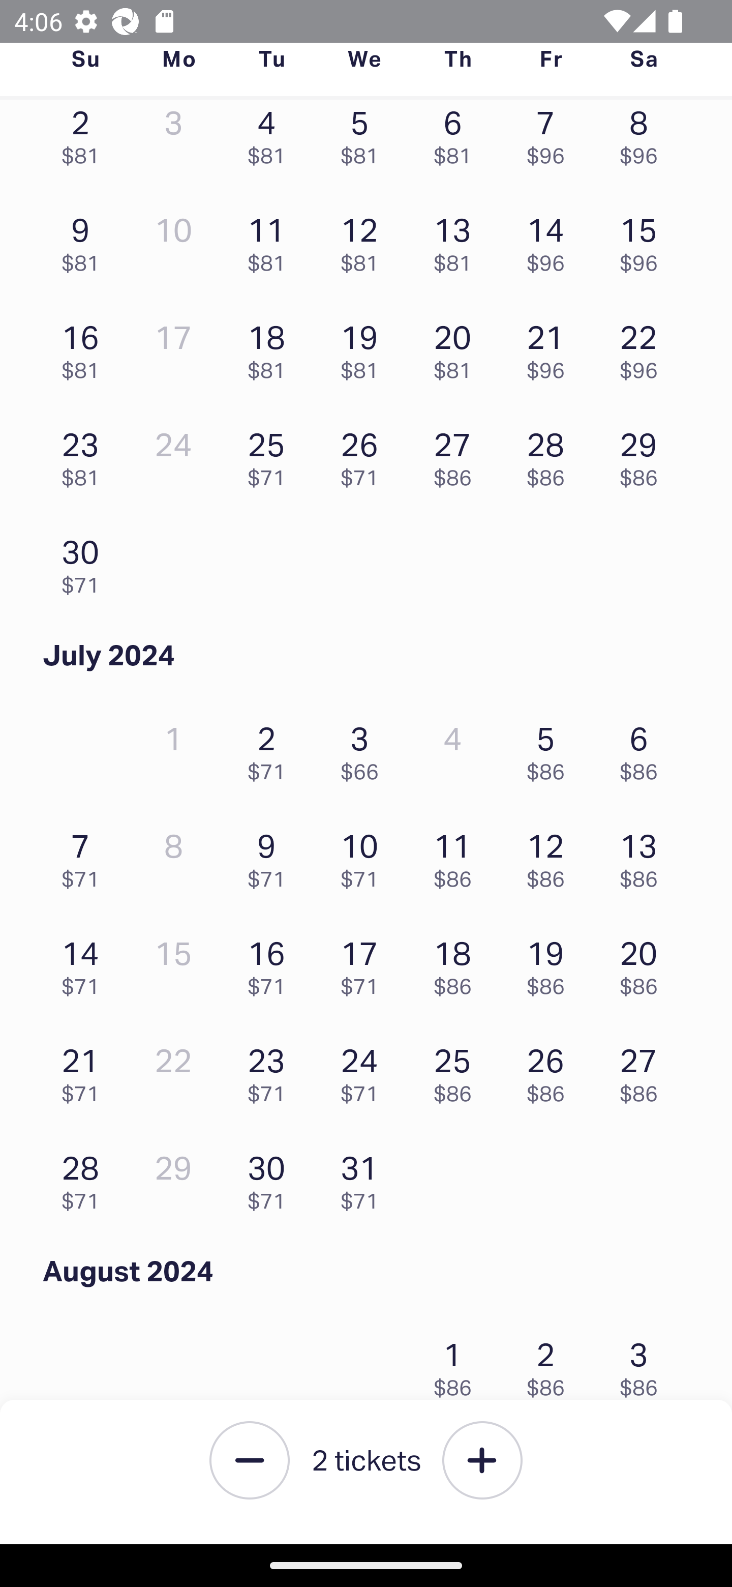 The height and width of the screenshot is (1587, 732). Describe the element at coordinates (644, 1364) in the screenshot. I see `3 $86` at that location.